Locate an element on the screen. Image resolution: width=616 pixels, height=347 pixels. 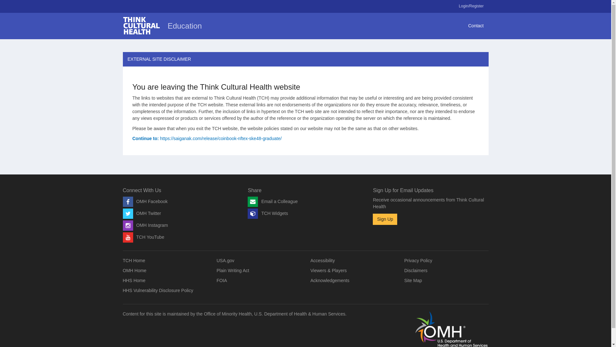
FOIA is located at coordinates (222, 280).